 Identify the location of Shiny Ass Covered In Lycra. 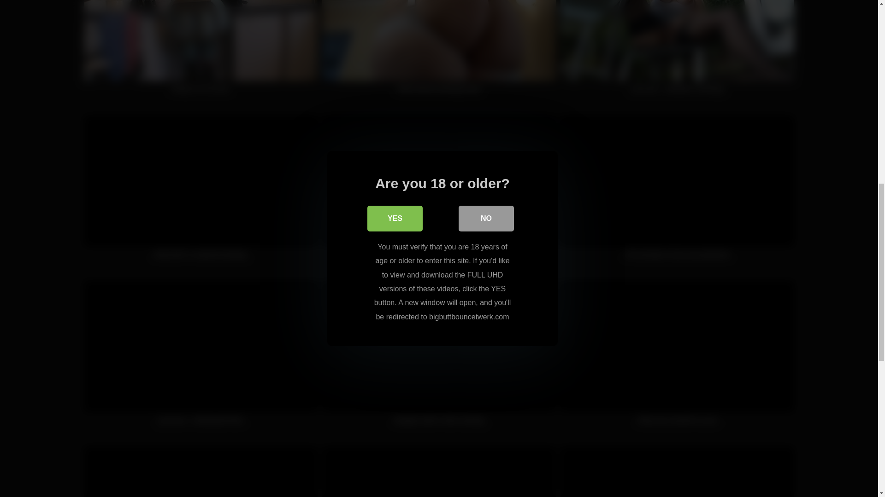
(677, 357).